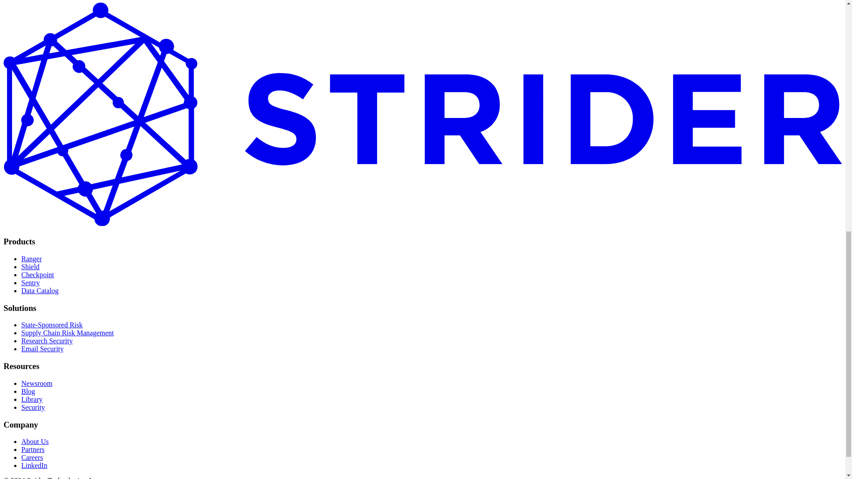 Image resolution: width=852 pixels, height=479 pixels. Describe the element at coordinates (32, 258) in the screenshot. I see `Ranger` at that location.